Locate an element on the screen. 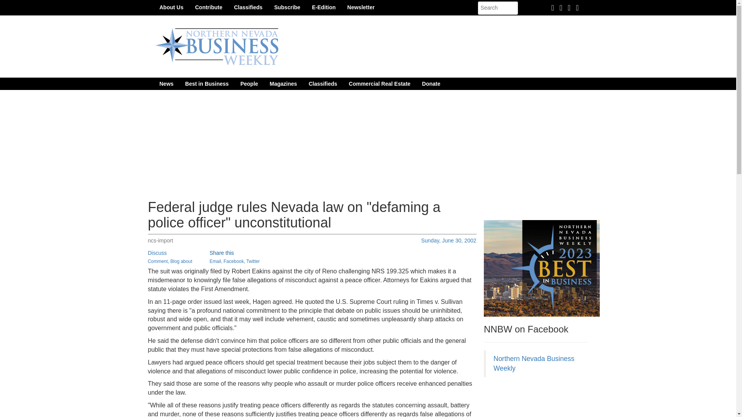  Donate is located at coordinates (431, 83).